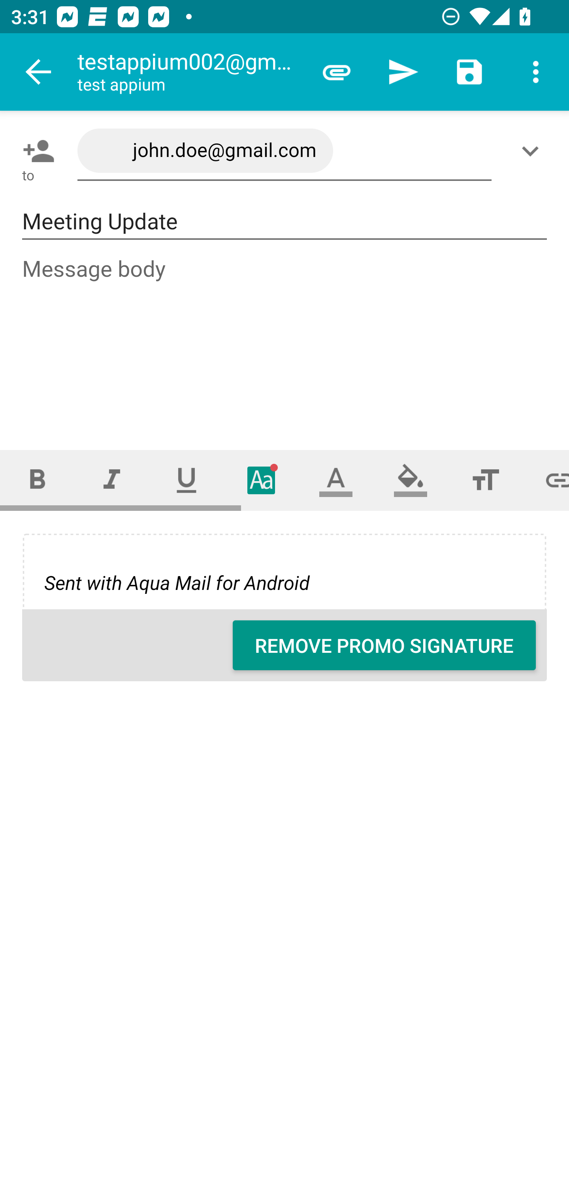 This screenshot has height=1202, width=569. Describe the element at coordinates (336, 480) in the screenshot. I see `Text color` at that location.